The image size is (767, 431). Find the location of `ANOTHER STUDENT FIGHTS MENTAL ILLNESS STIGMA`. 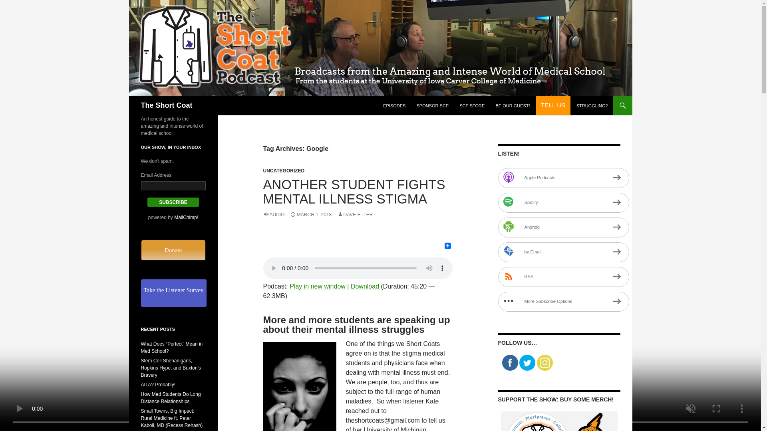

ANOTHER STUDENT FIGHTS MENTAL ILLNESS STIGMA is located at coordinates (354, 192).